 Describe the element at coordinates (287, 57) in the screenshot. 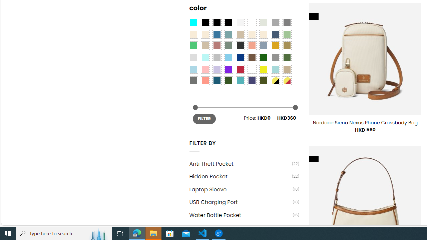

I see `Green` at that location.